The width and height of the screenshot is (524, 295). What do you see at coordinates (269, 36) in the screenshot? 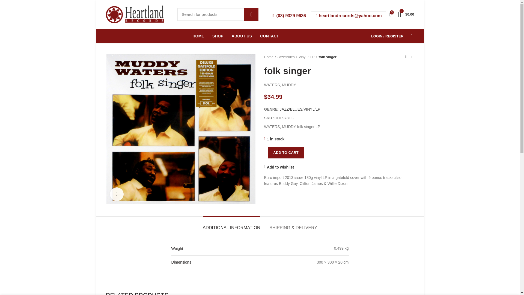
I see `CONTACT` at bounding box center [269, 36].